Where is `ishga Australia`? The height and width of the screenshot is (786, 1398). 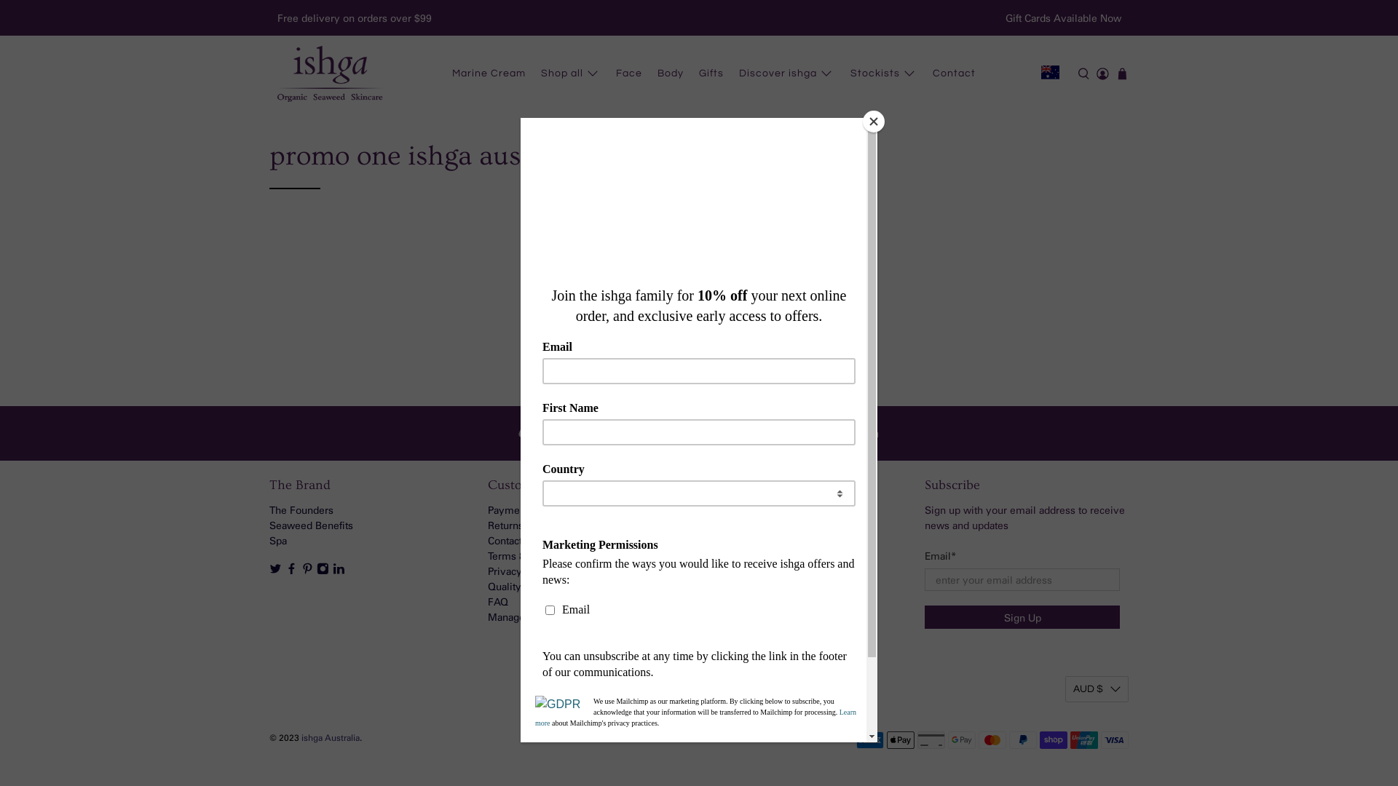
ishga Australia is located at coordinates (329, 74).